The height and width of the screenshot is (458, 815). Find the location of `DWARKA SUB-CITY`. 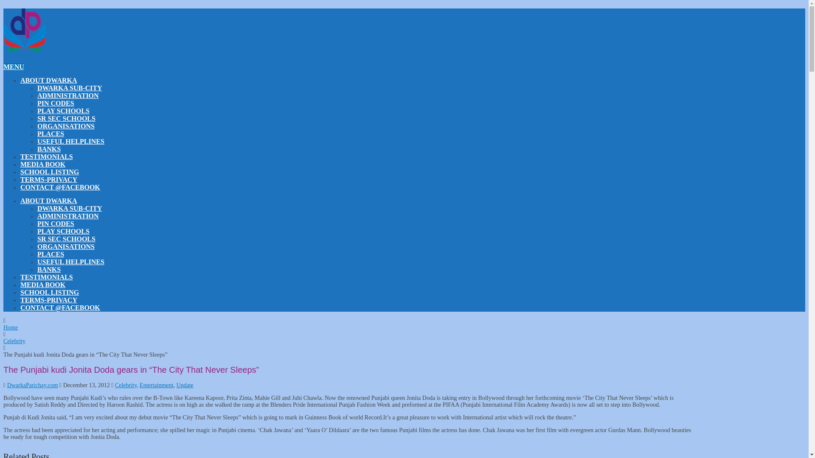

DWARKA SUB-CITY is located at coordinates (70, 88).